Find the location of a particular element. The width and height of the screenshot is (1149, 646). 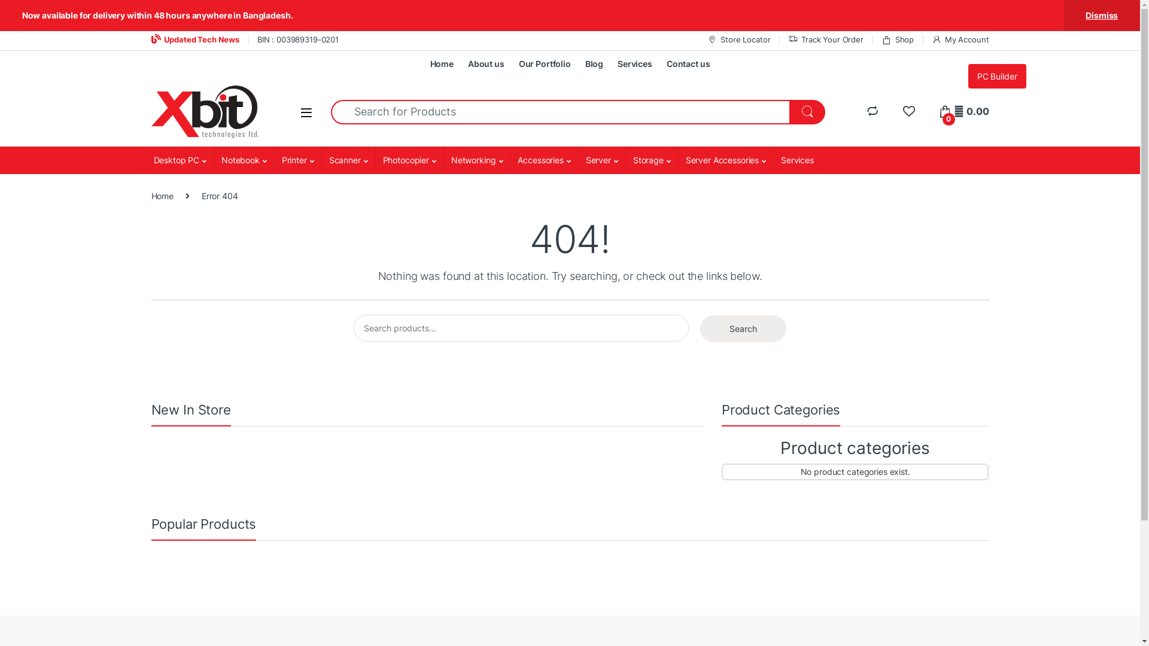

About us is located at coordinates (486, 64).